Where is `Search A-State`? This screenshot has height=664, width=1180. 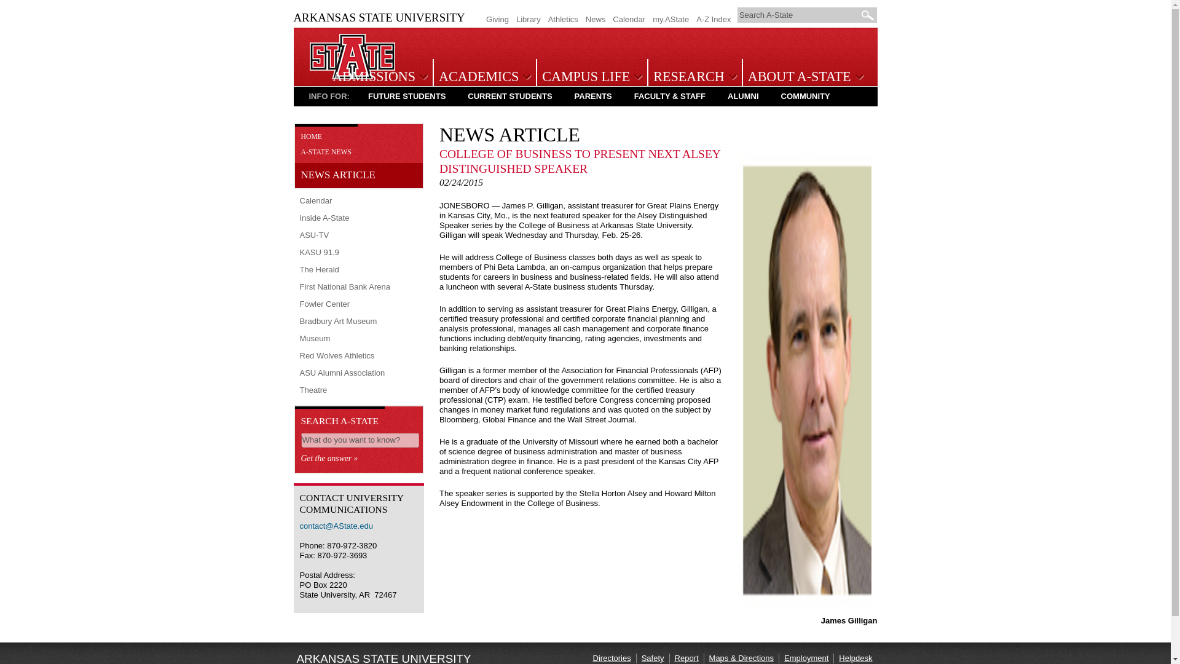
Search A-State is located at coordinates (799, 15).